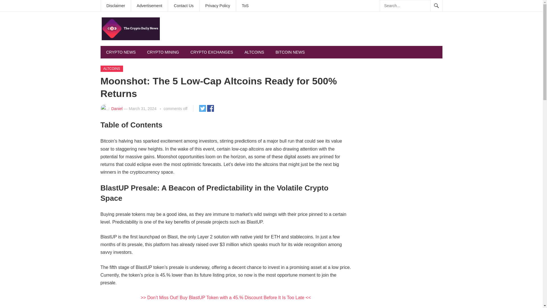  What do you see at coordinates (254, 52) in the screenshot?
I see `ALTCOINS` at bounding box center [254, 52].